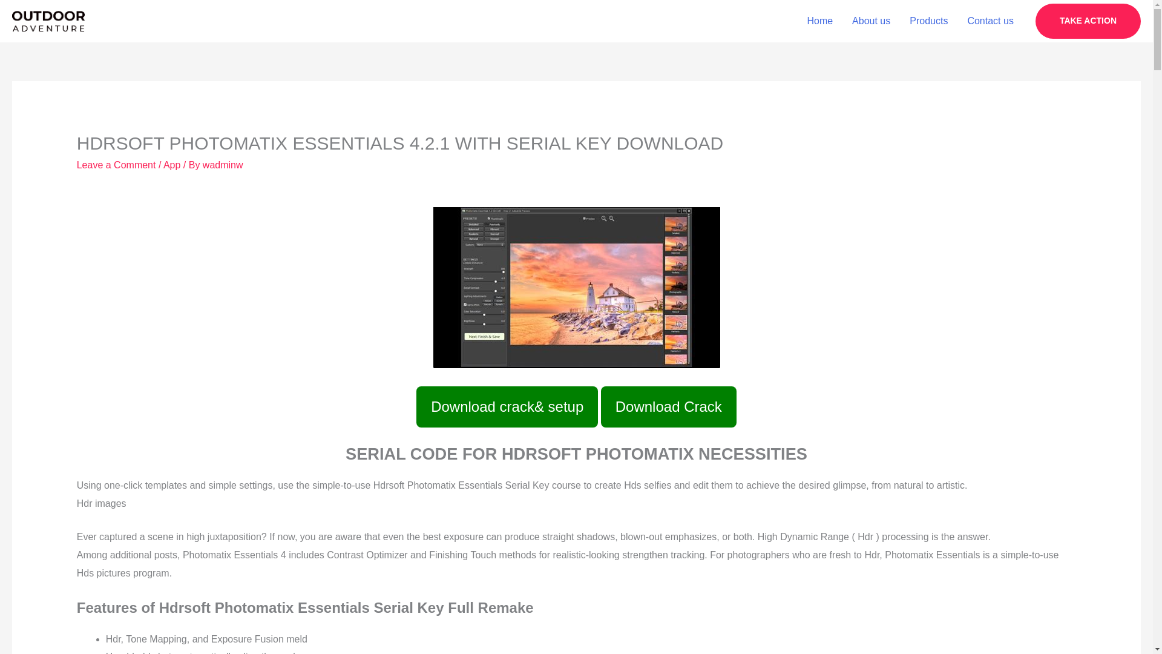 Image resolution: width=1162 pixels, height=654 pixels. What do you see at coordinates (928, 21) in the screenshot?
I see `Products` at bounding box center [928, 21].